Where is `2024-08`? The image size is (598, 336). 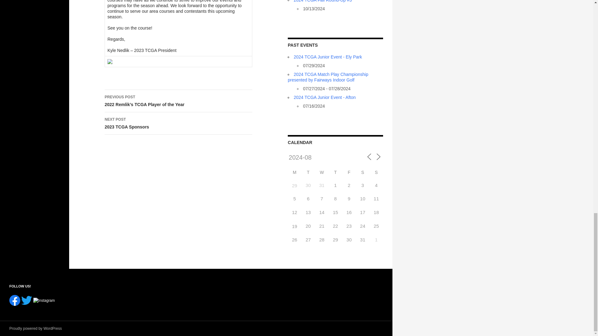 2024-08 is located at coordinates (314, 157).